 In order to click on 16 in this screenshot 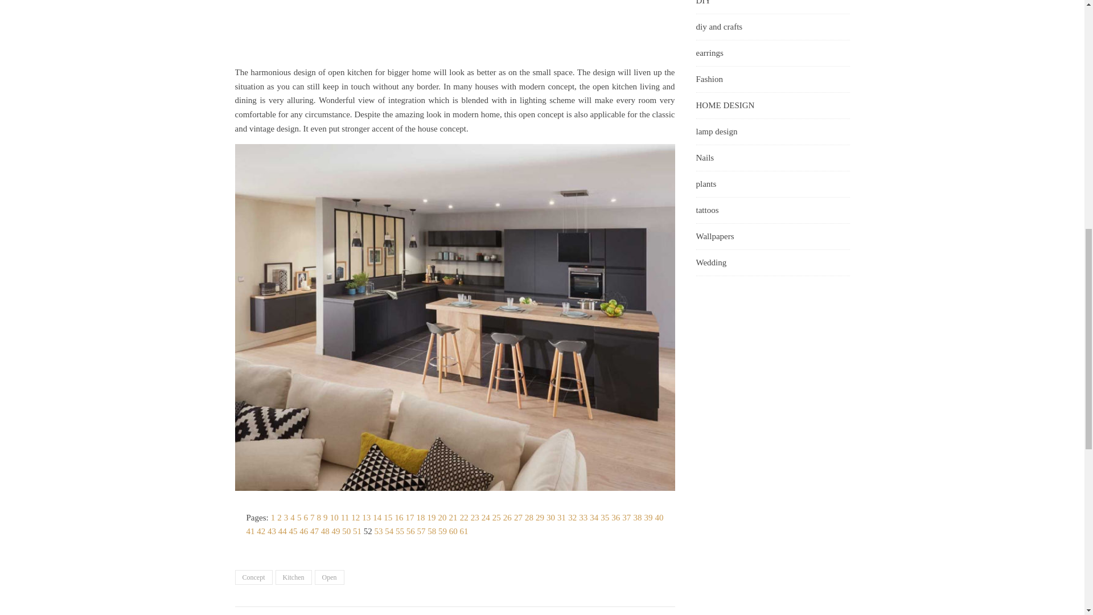, I will do `click(398, 517)`.